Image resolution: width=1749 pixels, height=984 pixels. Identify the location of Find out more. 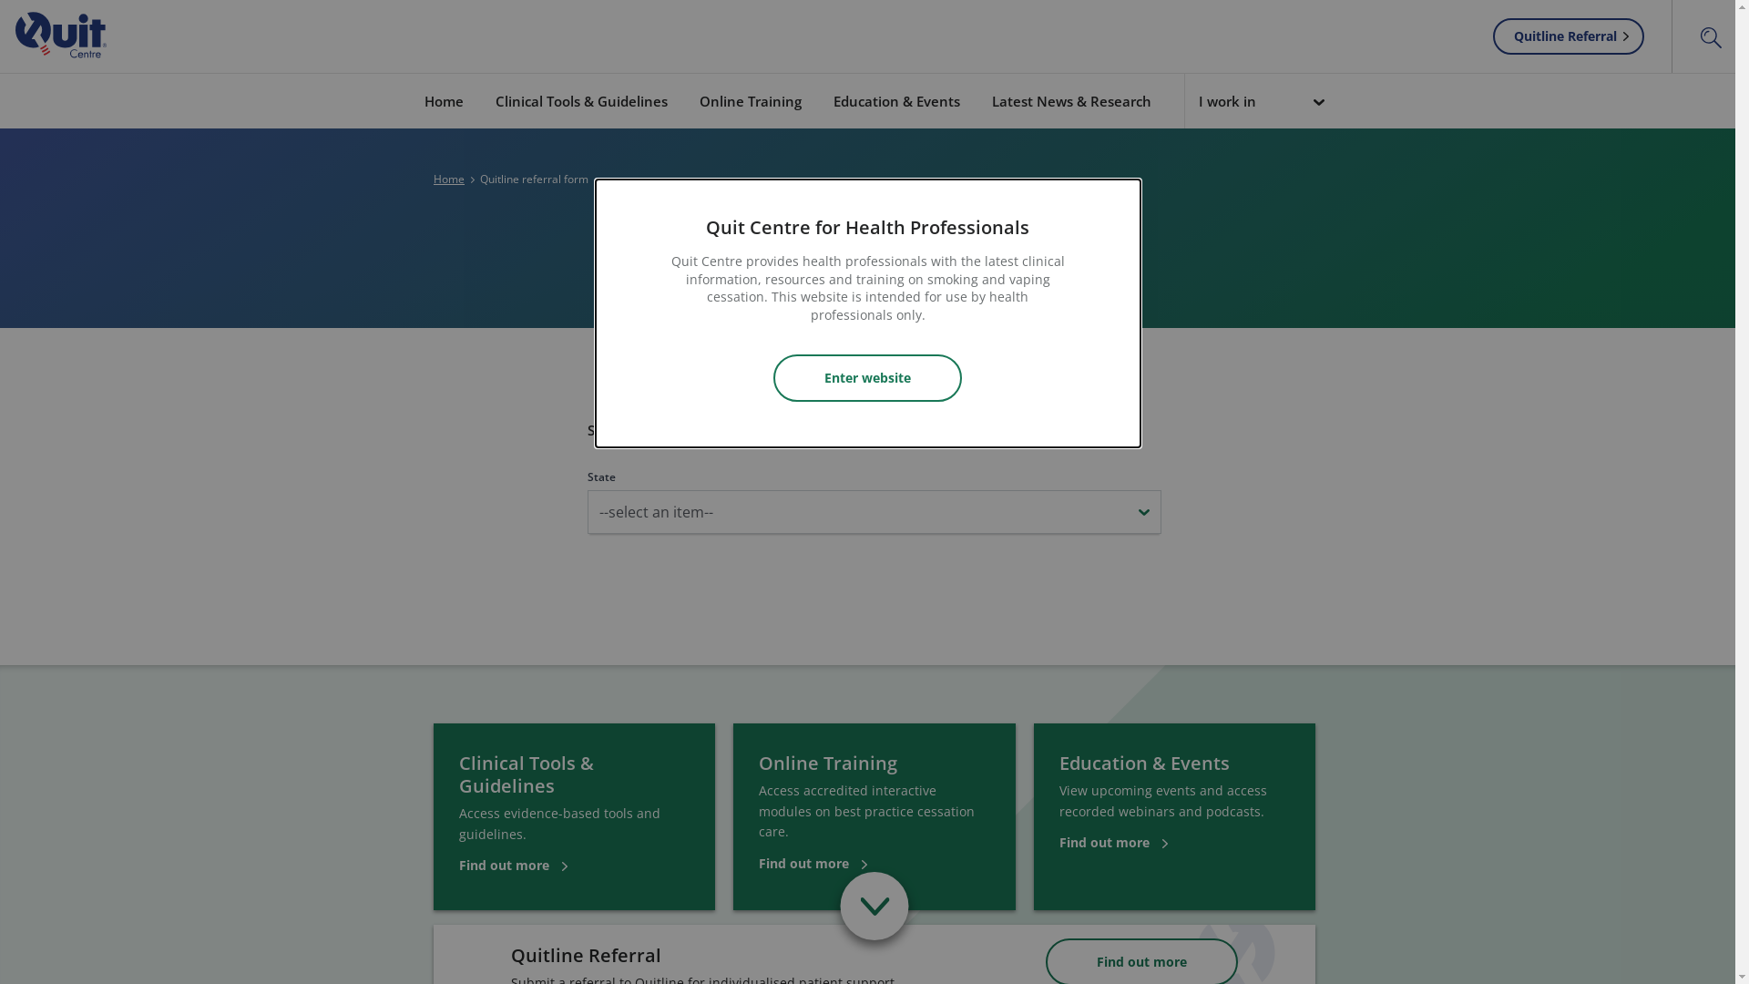
(514, 866).